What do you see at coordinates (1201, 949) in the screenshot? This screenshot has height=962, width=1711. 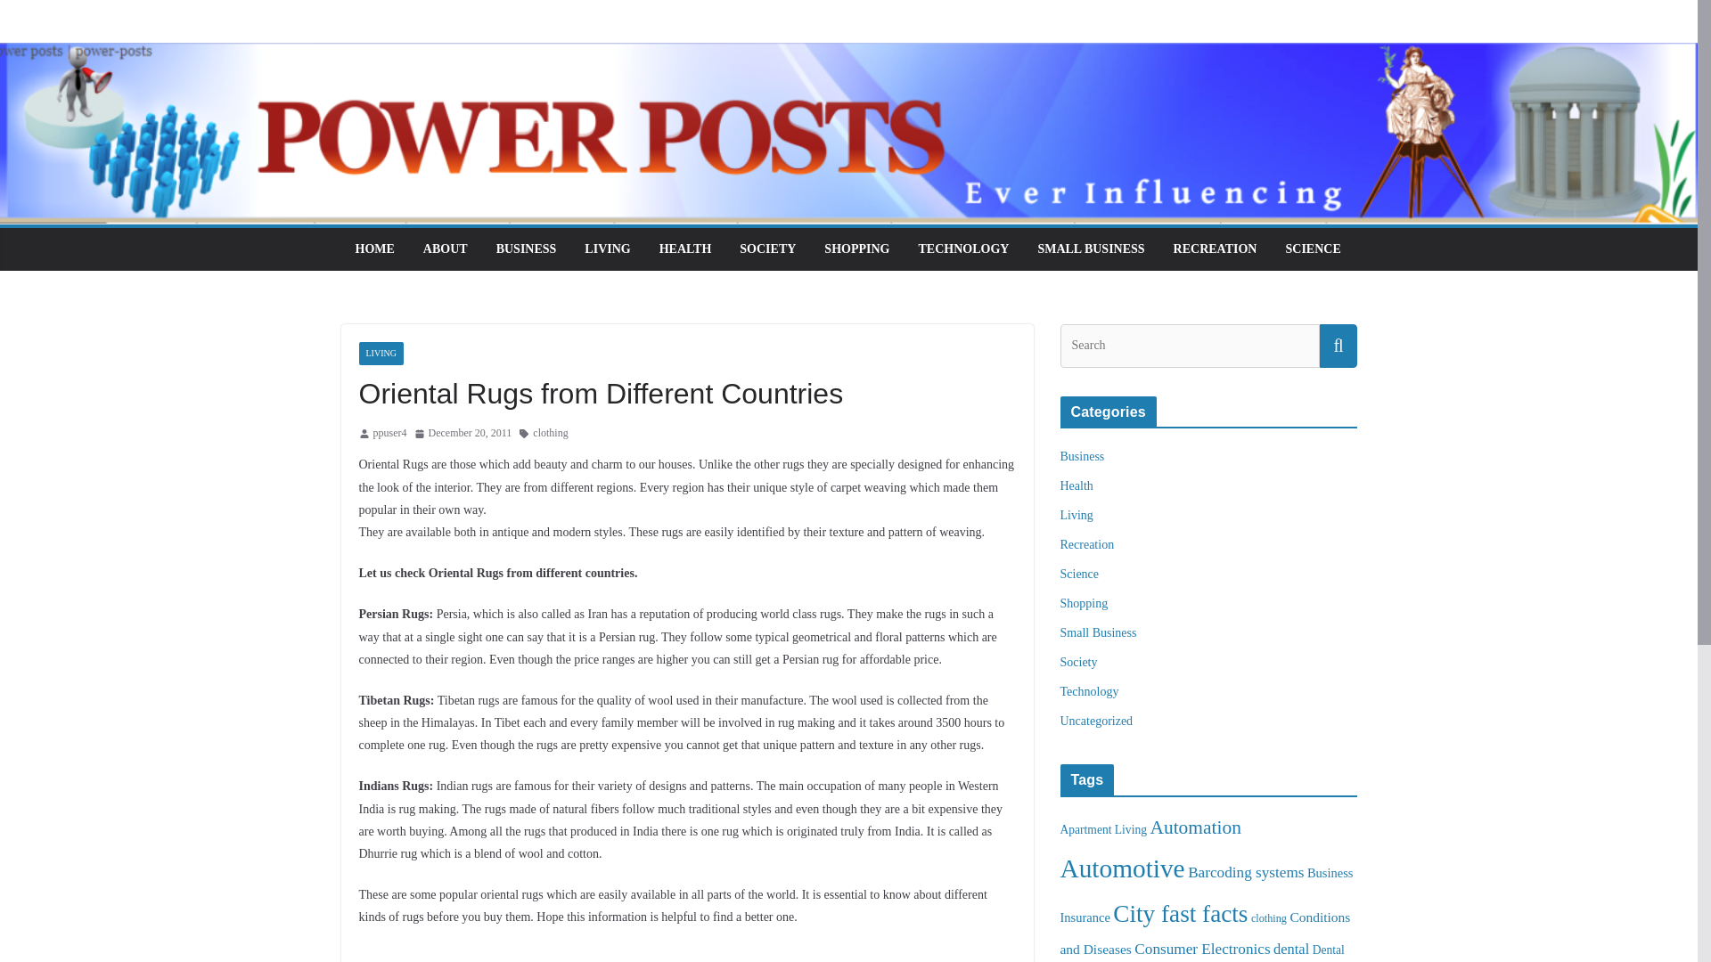 I see `Consumer Electronics` at bounding box center [1201, 949].